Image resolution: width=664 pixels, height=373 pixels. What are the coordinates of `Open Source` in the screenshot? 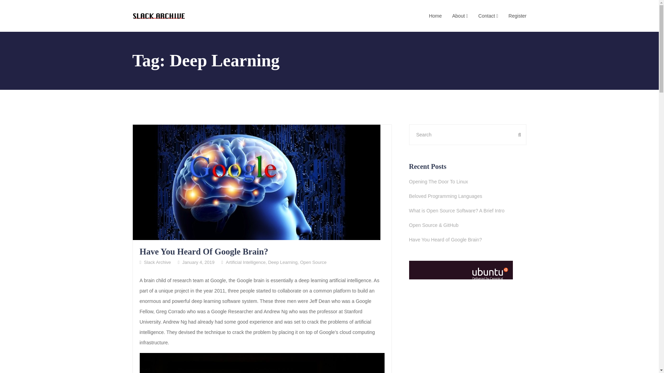 It's located at (313, 262).